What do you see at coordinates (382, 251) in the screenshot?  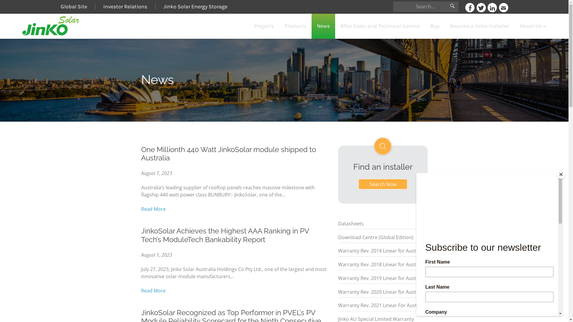 I see `Warranty Rev. 2014 Linear for Australia` at bounding box center [382, 251].